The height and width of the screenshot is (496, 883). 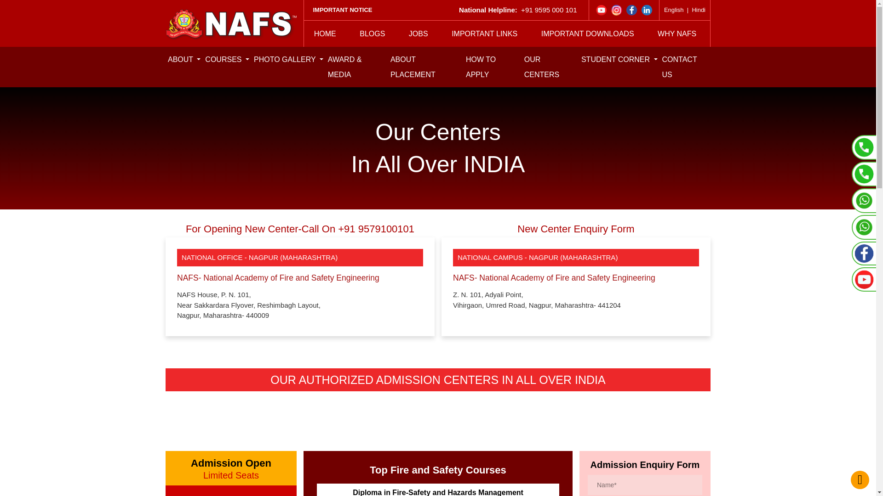 I want to click on JOBS, so click(x=419, y=34).